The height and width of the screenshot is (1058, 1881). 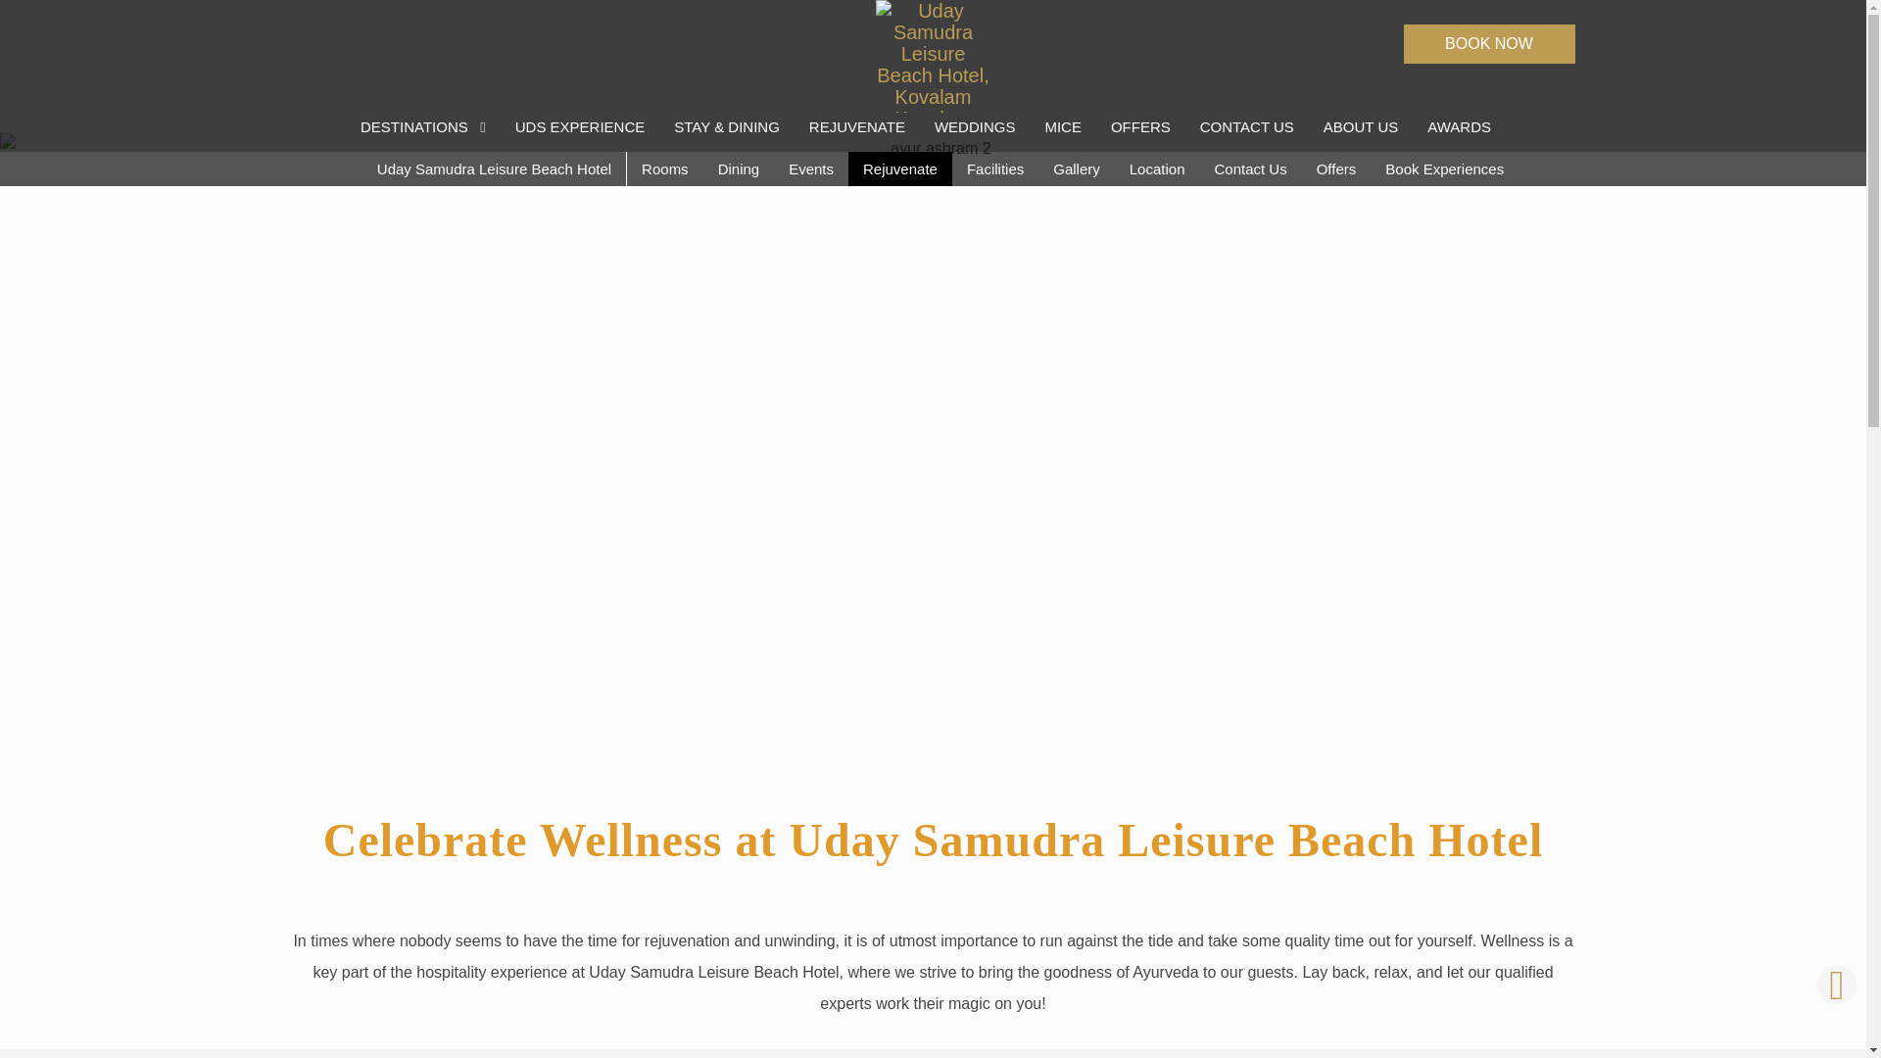 What do you see at coordinates (994, 168) in the screenshot?
I see `Facilities` at bounding box center [994, 168].